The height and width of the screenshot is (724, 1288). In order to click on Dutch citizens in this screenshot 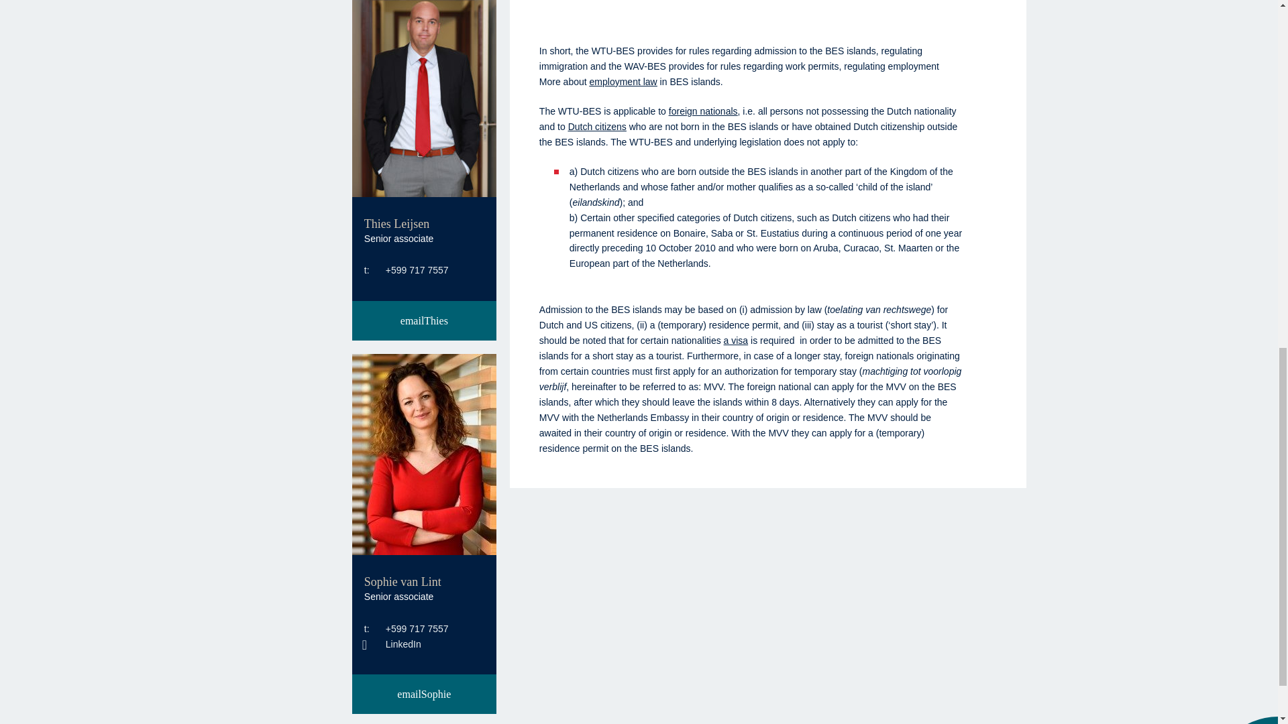, I will do `click(597, 126)`.